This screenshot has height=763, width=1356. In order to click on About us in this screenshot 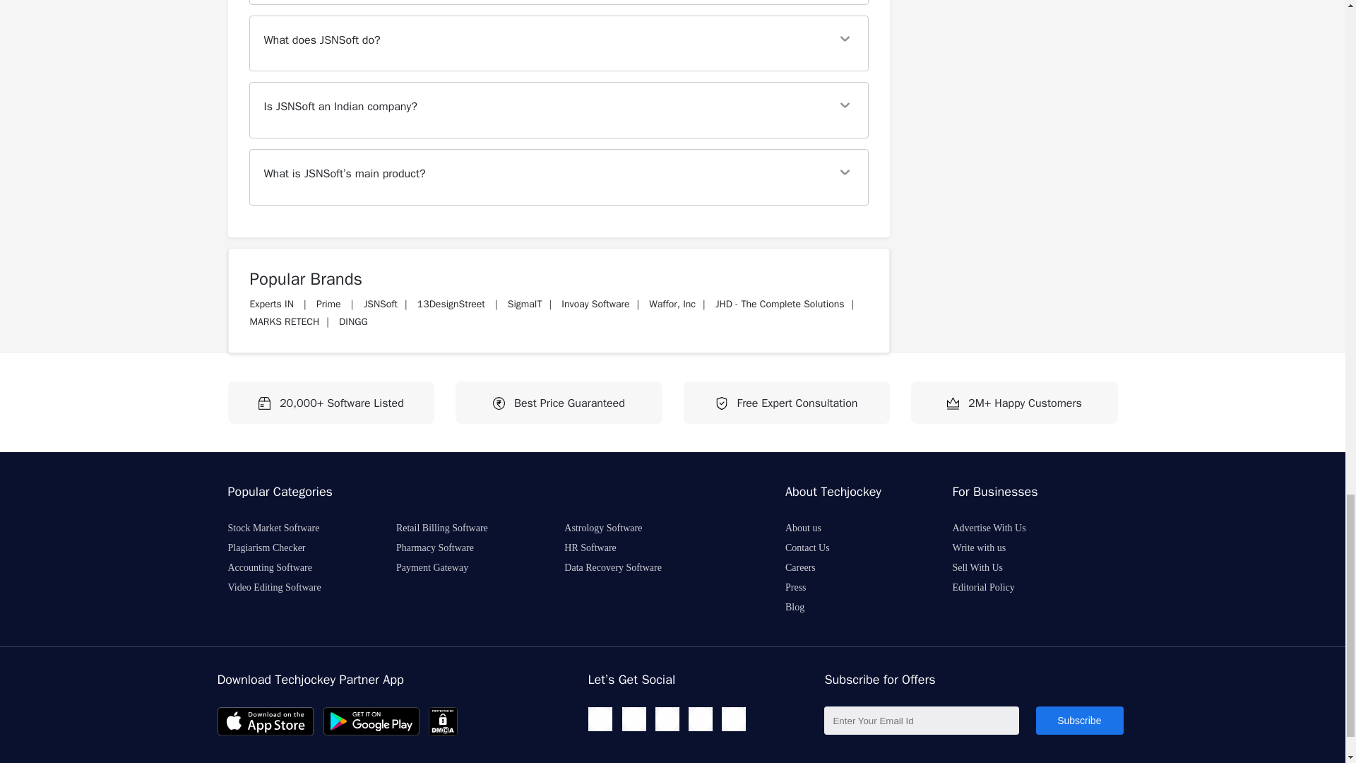, I will do `click(817, 528)`.